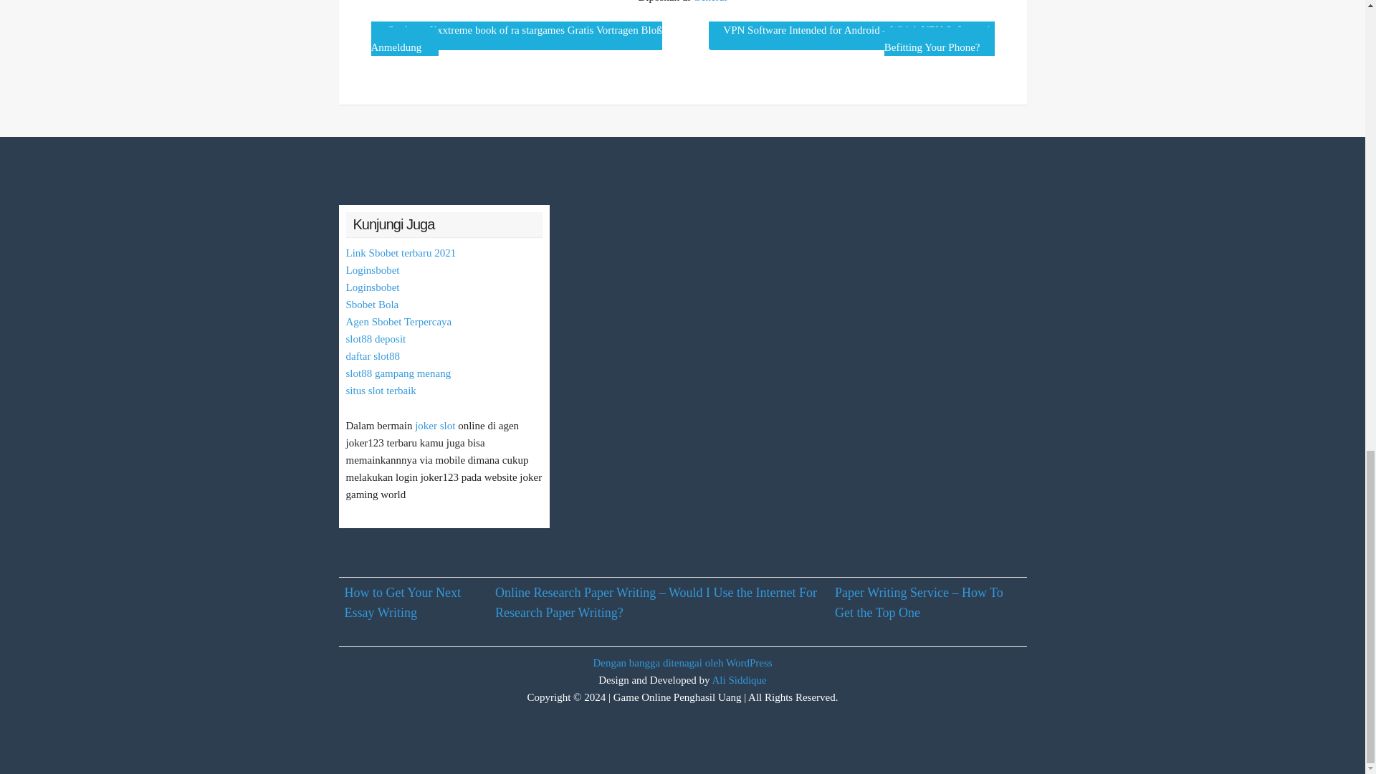 The image size is (1376, 774). I want to click on slot88 deposit, so click(376, 338).